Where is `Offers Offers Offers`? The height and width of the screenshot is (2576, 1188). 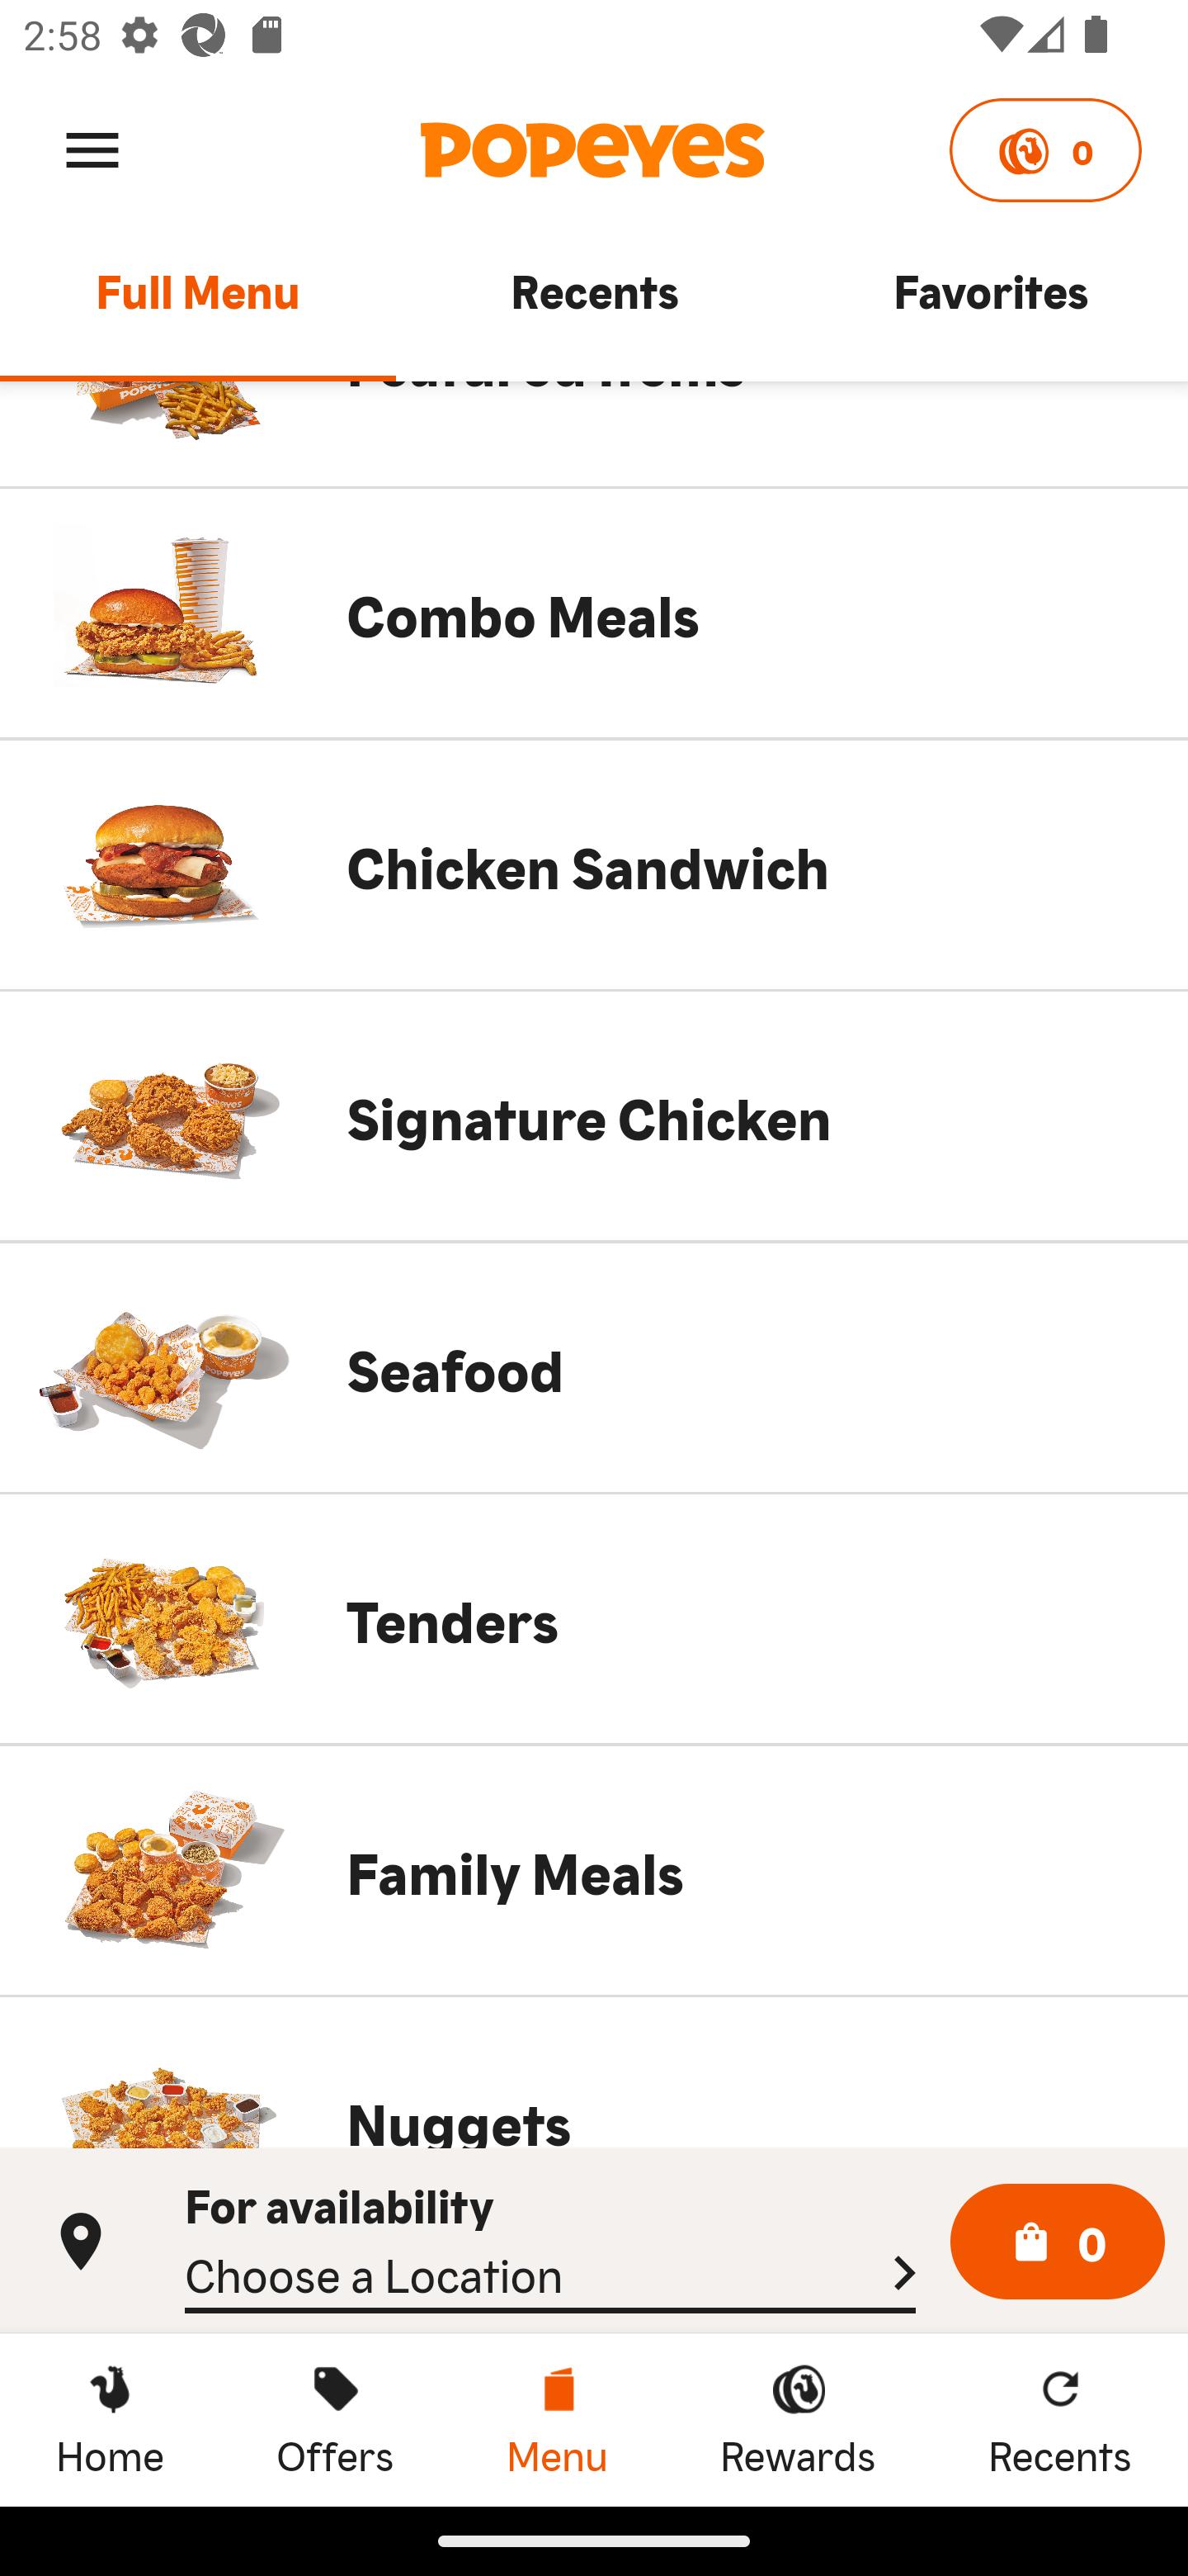 Offers Offers Offers is located at coordinates (335, 2419).